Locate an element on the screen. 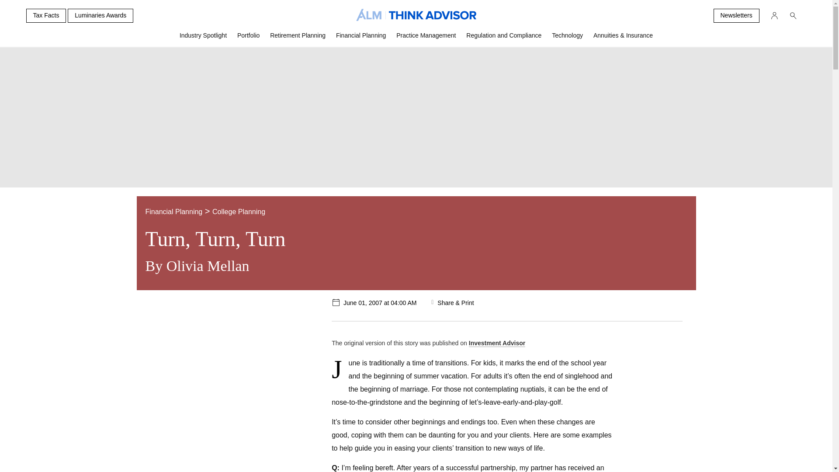 Image resolution: width=839 pixels, height=472 pixels. Industry Spotlight is located at coordinates (203, 39).